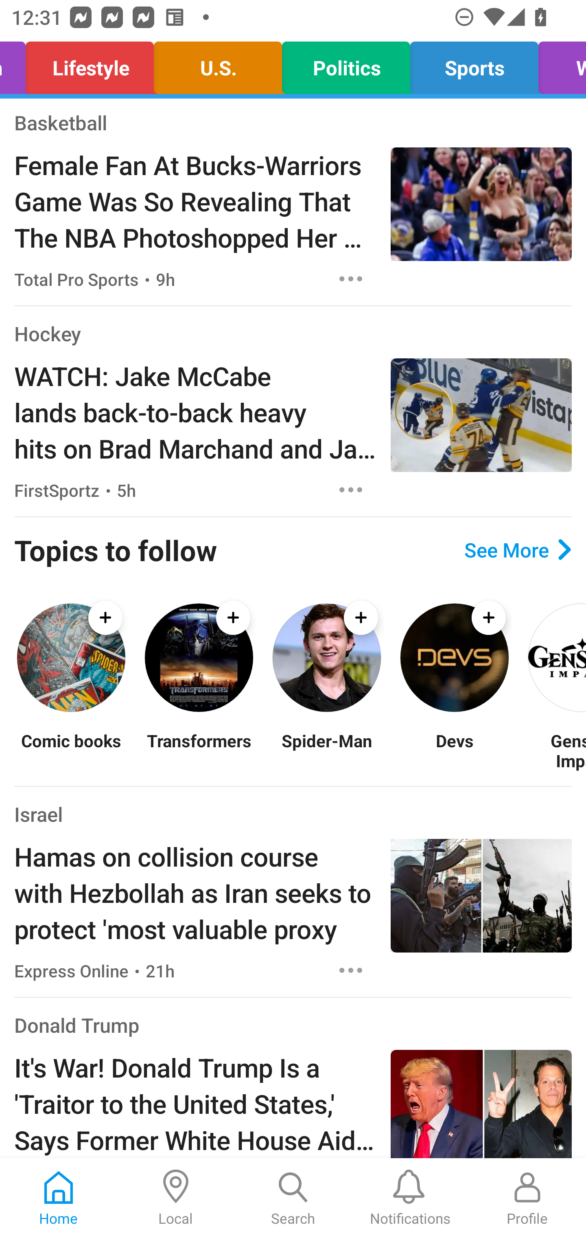 This screenshot has height=1238, width=586. What do you see at coordinates (454, 751) in the screenshot?
I see `Devs` at bounding box center [454, 751].